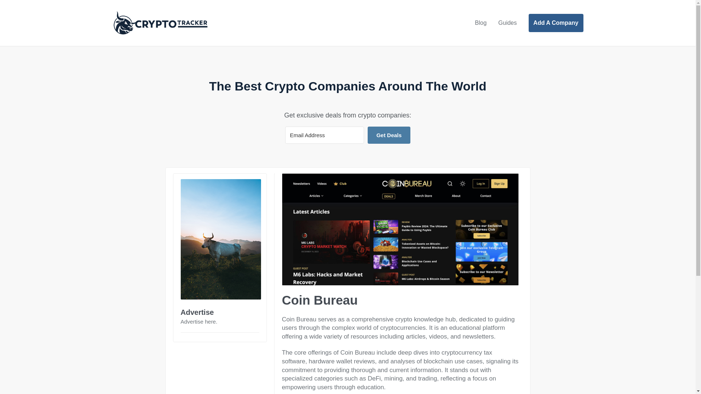  What do you see at coordinates (556, 23) in the screenshot?
I see `Add A Company` at bounding box center [556, 23].